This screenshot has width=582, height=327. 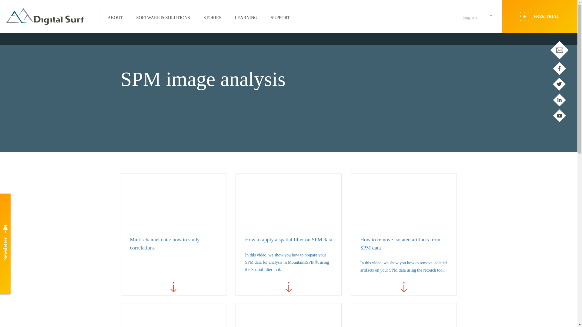 What do you see at coordinates (212, 16) in the screenshot?
I see `STORIES` at bounding box center [212, 16].